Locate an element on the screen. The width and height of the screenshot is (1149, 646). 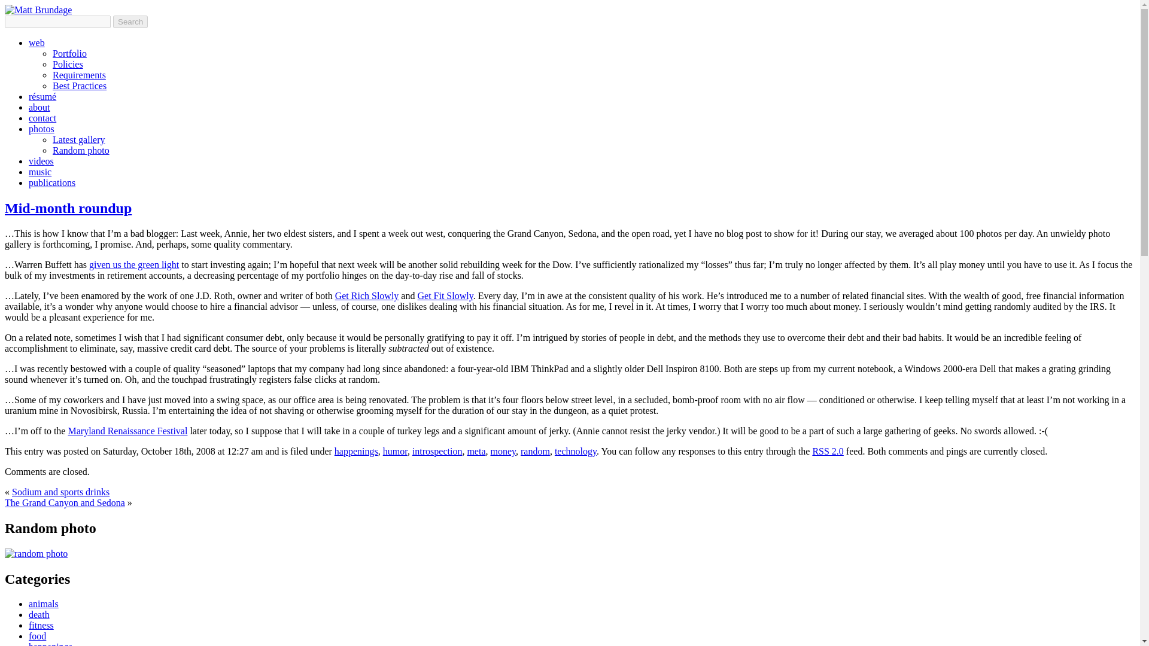
Permanent Link: Mid-month roundup is located at coordinates (68, 208).